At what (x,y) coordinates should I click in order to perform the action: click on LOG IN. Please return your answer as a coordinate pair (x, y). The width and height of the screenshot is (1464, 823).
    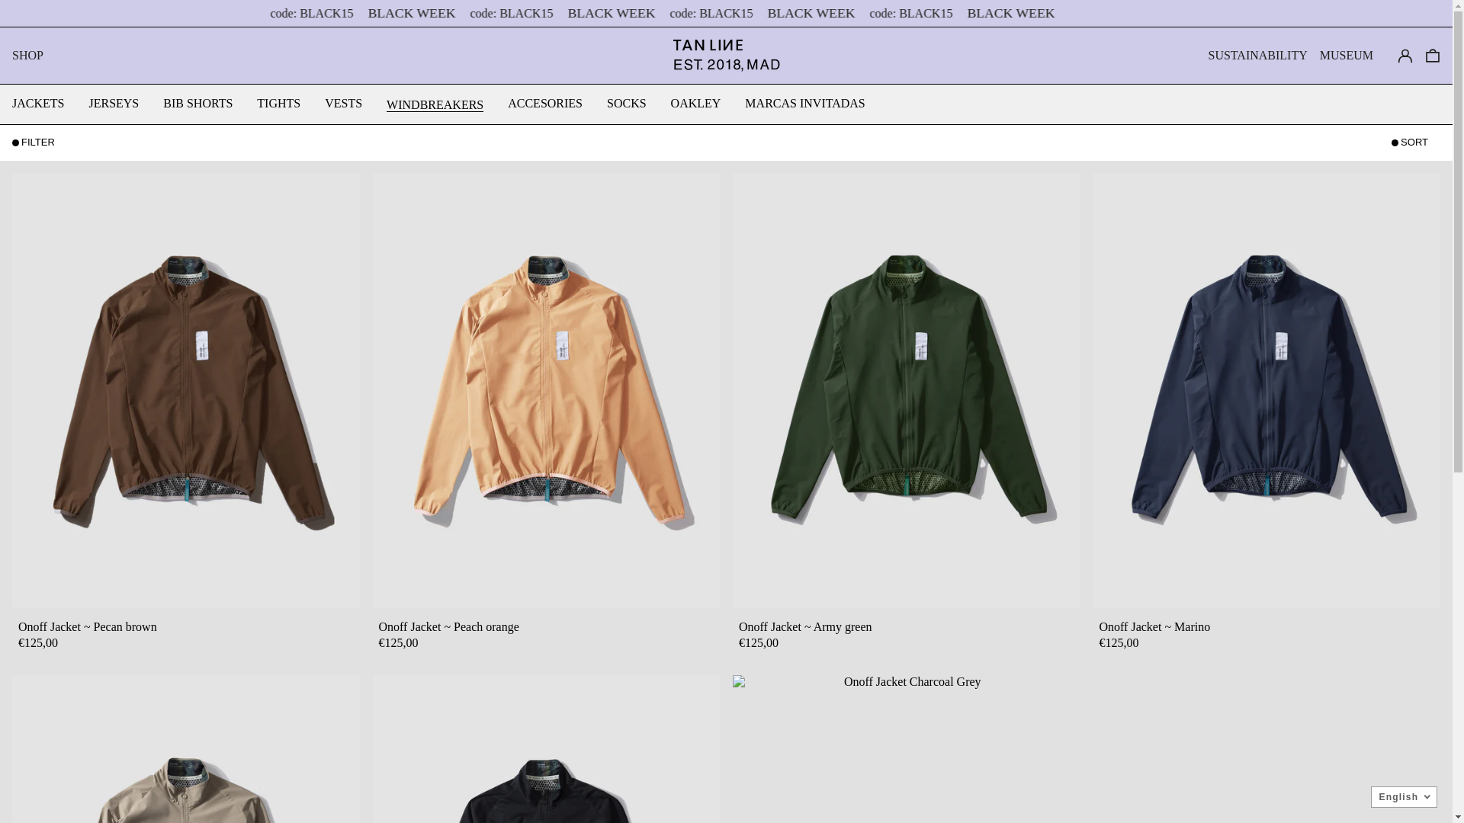
    Looking at the image, I should click on (1405, 56).